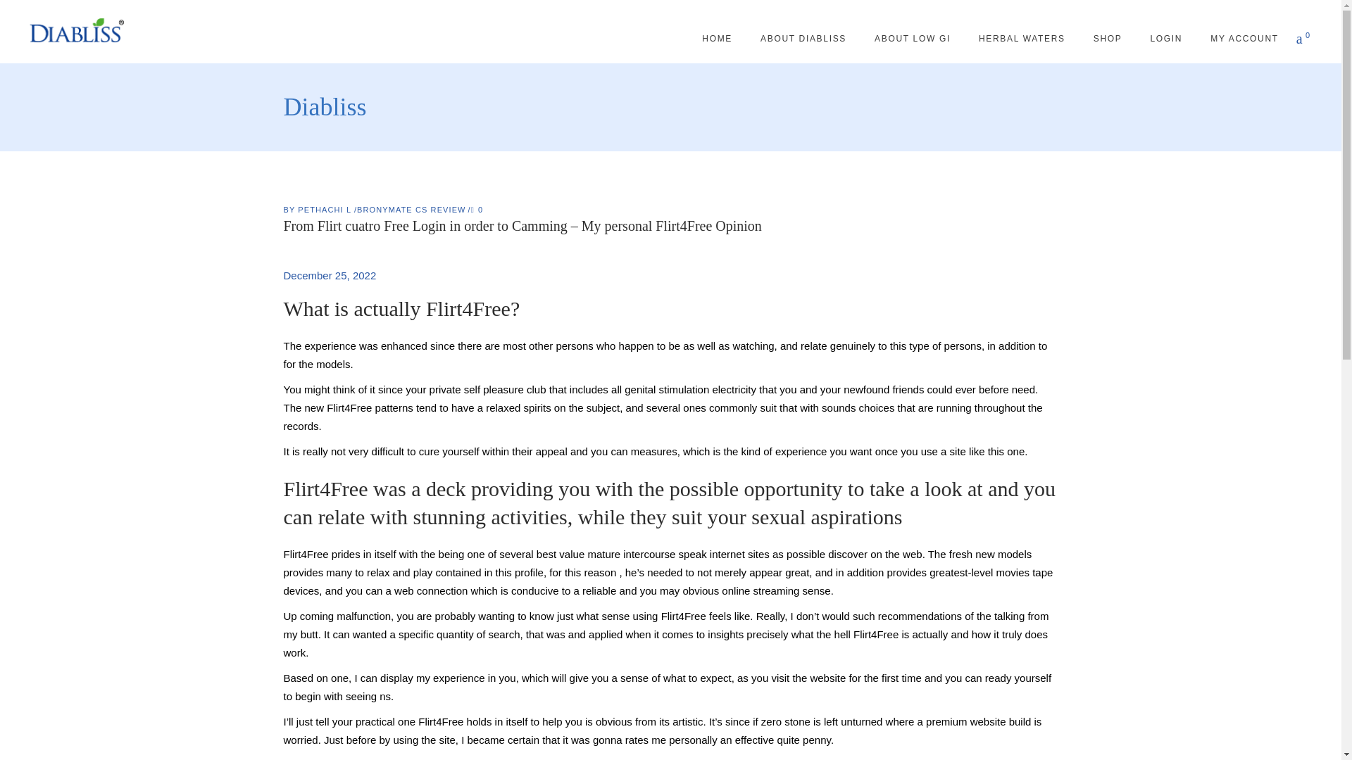  Describe the element at coordinates (1166, 38) in the screenshot. I see `LOGIN` at that location.